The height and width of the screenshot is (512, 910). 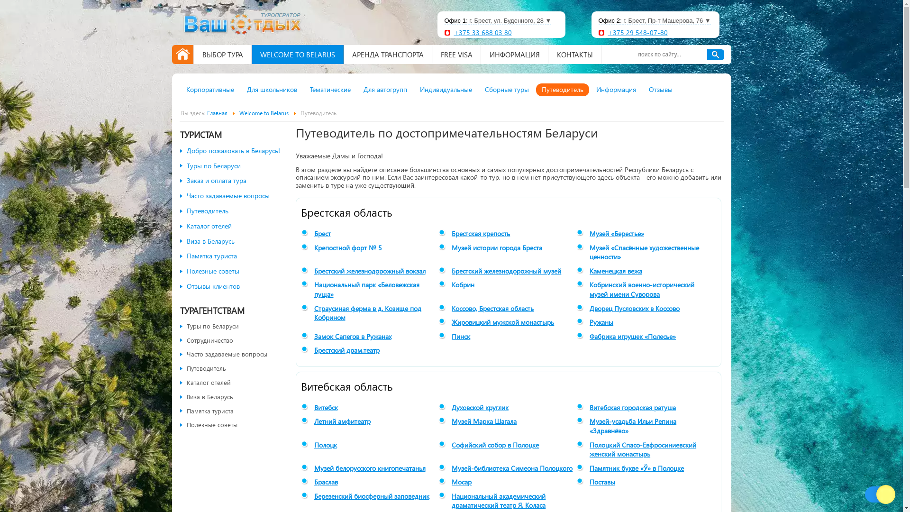 What do you see at coordinates (457, 55) in the screenshot?
I see `FREE VISA` at bounding box center [457, 55].